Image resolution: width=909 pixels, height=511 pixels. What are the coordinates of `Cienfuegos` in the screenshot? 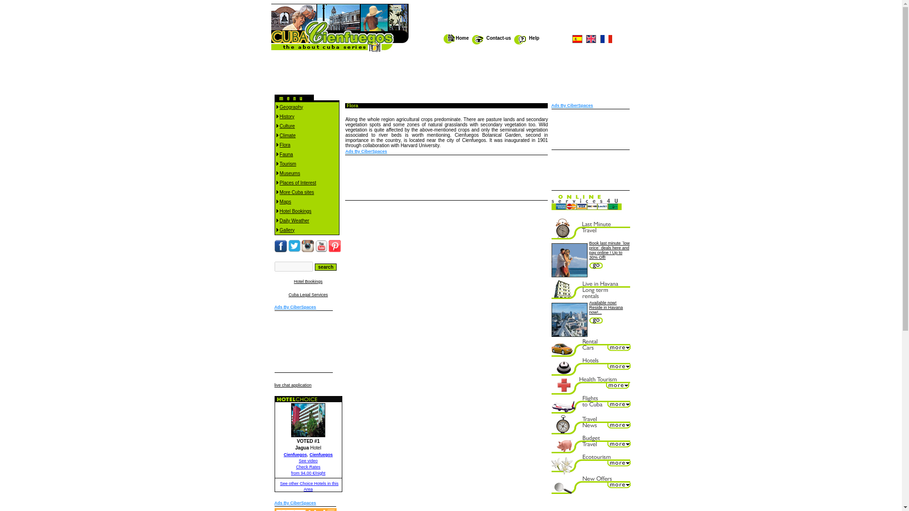 It's located at (295, 454).